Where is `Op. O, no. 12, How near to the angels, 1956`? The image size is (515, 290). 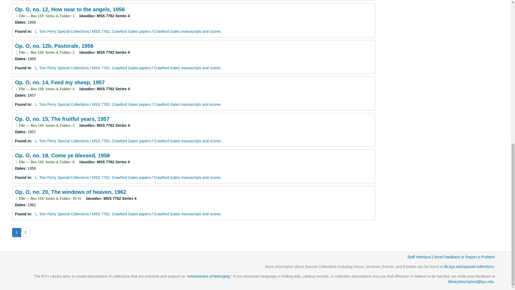 Op. O, no. 12, How near to the angels, 1956 is located at coordinates (70, 9).